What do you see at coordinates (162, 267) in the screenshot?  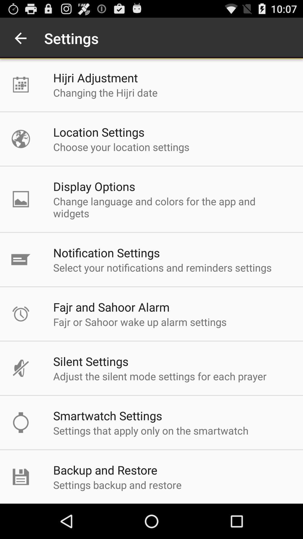 I see `turn on the item above fajr and sahoor item` at bounding box center [162, 267].